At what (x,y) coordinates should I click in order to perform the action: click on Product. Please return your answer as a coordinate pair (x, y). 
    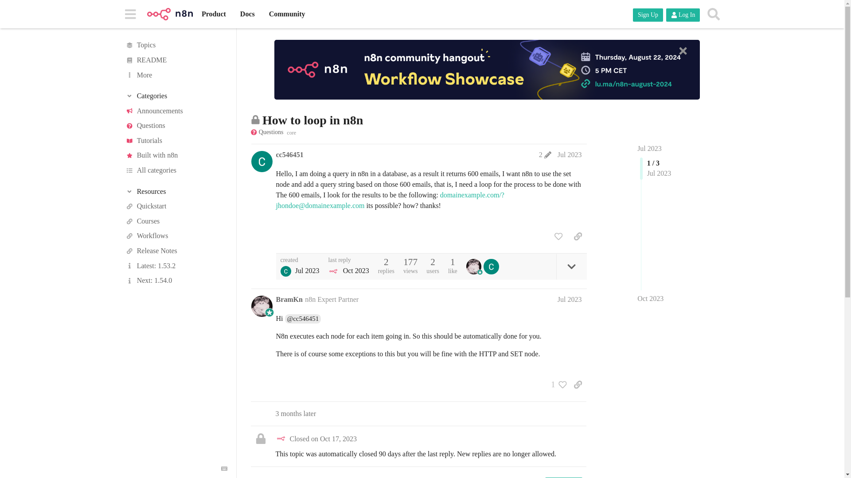
    Looking at the image, I should click on (214, 14).